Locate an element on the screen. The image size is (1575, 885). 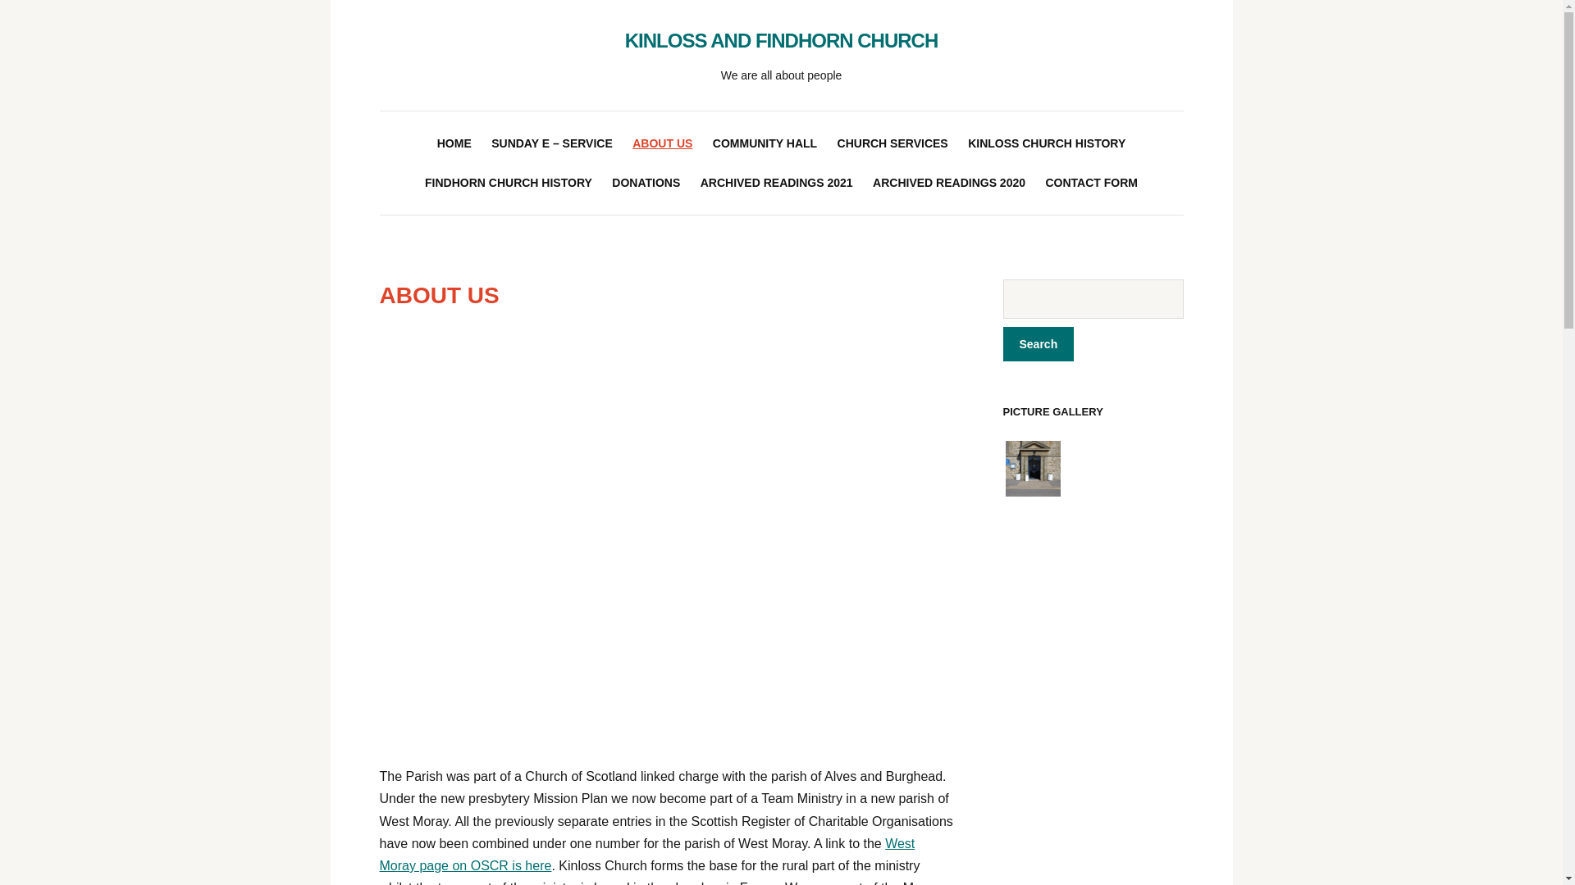
CONTACT FORM is located at coordinates (1091, 182).